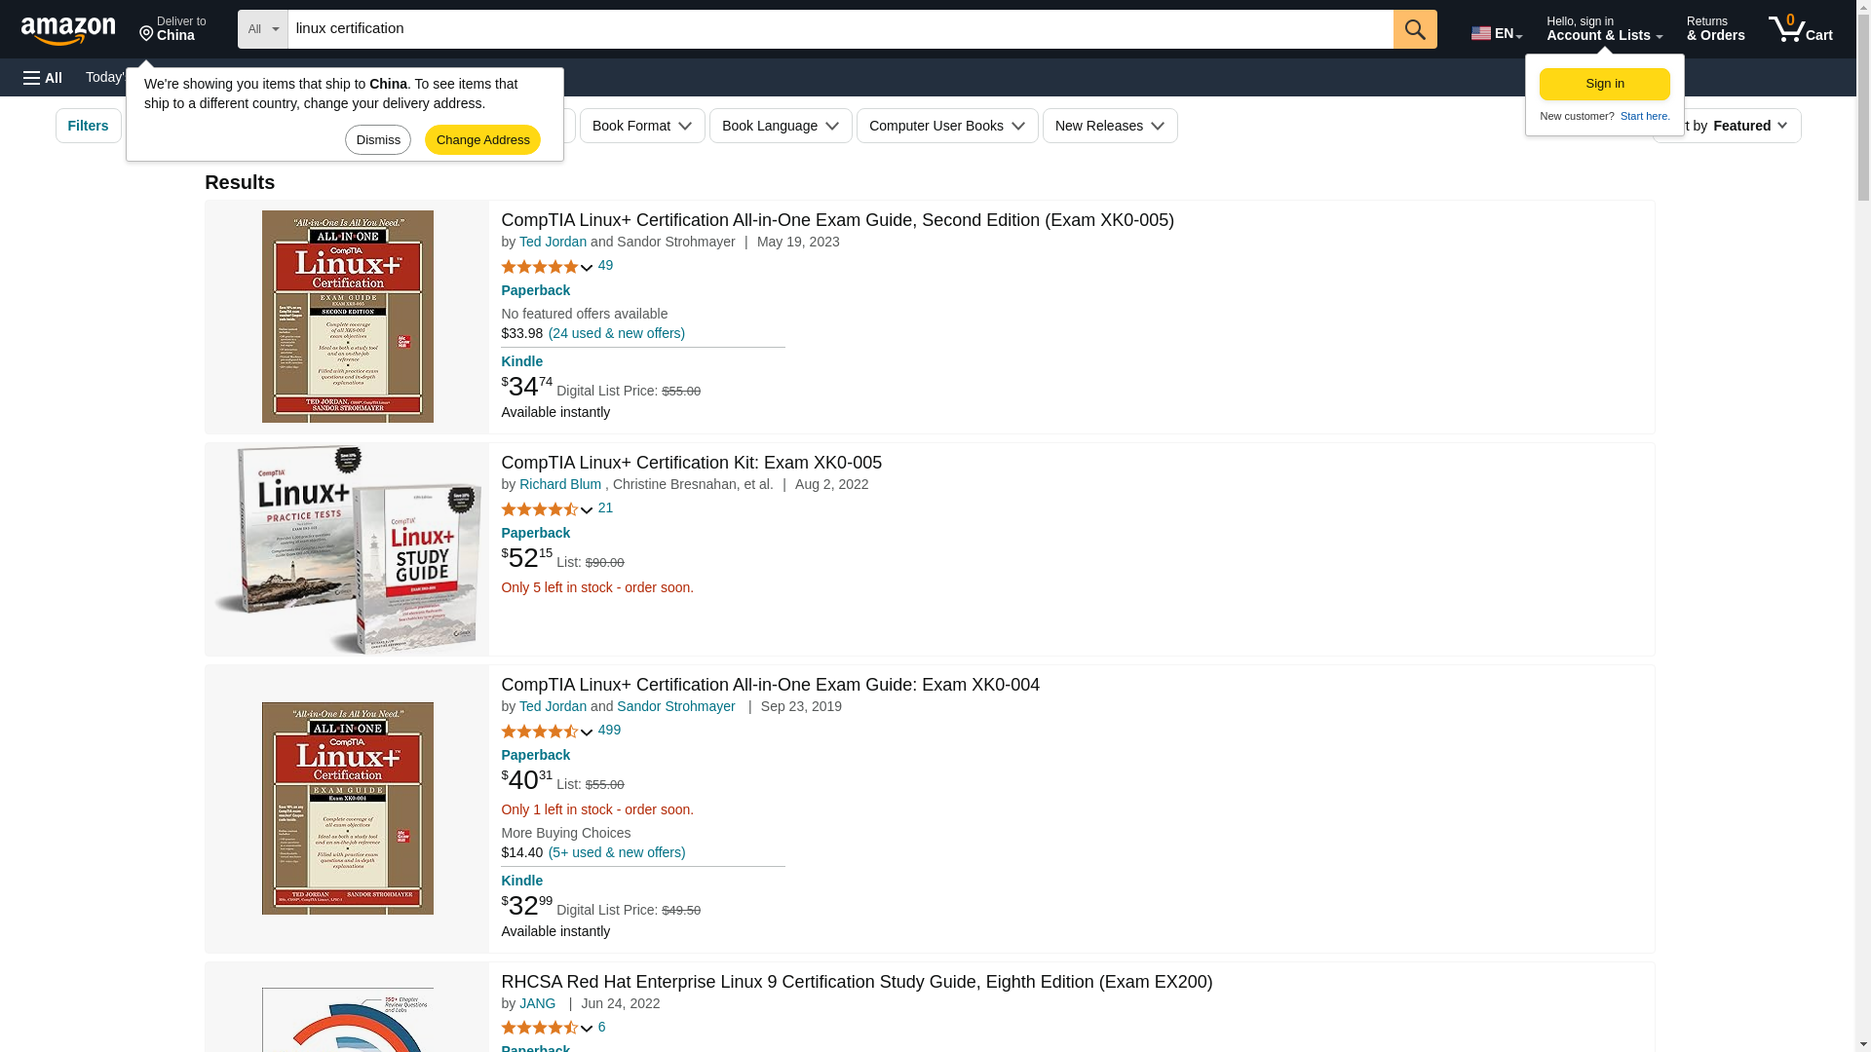 The image size is (1871, 1052). I want to click on Kindle Unlimited Eligible, so click(489, 125).